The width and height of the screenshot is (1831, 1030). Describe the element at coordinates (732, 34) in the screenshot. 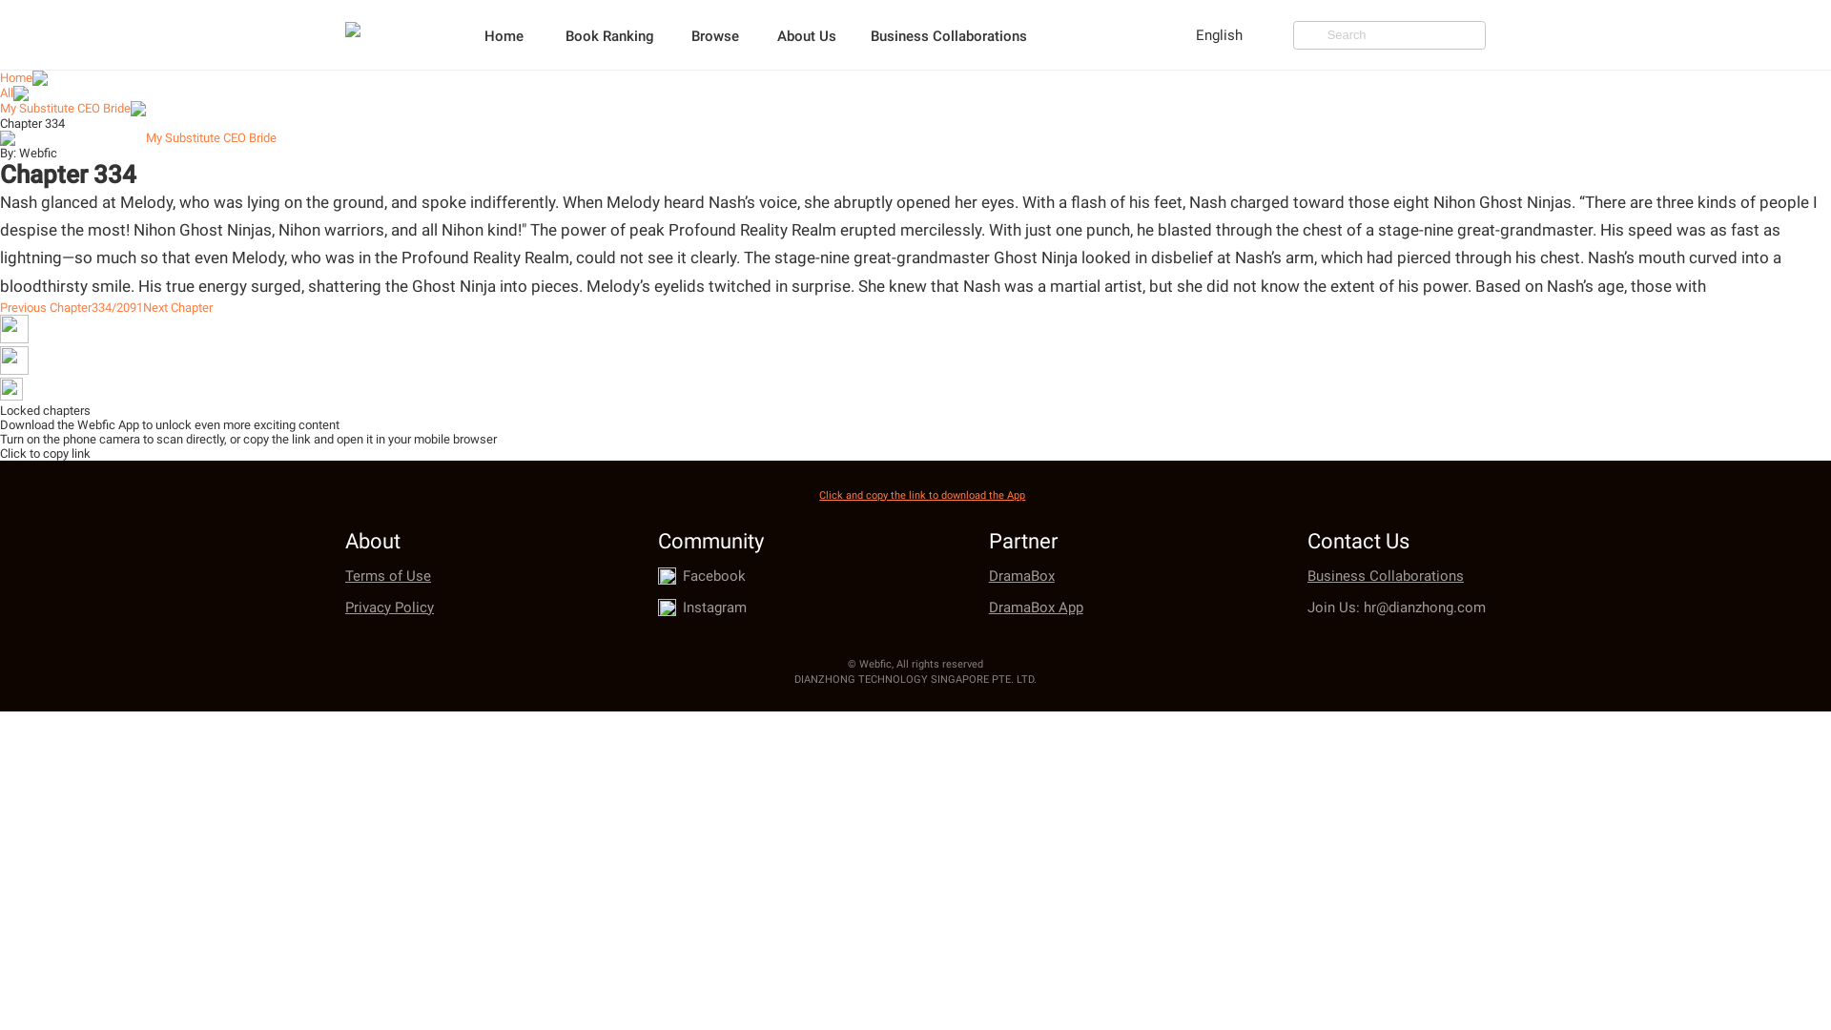

I see `Browse` at that location.